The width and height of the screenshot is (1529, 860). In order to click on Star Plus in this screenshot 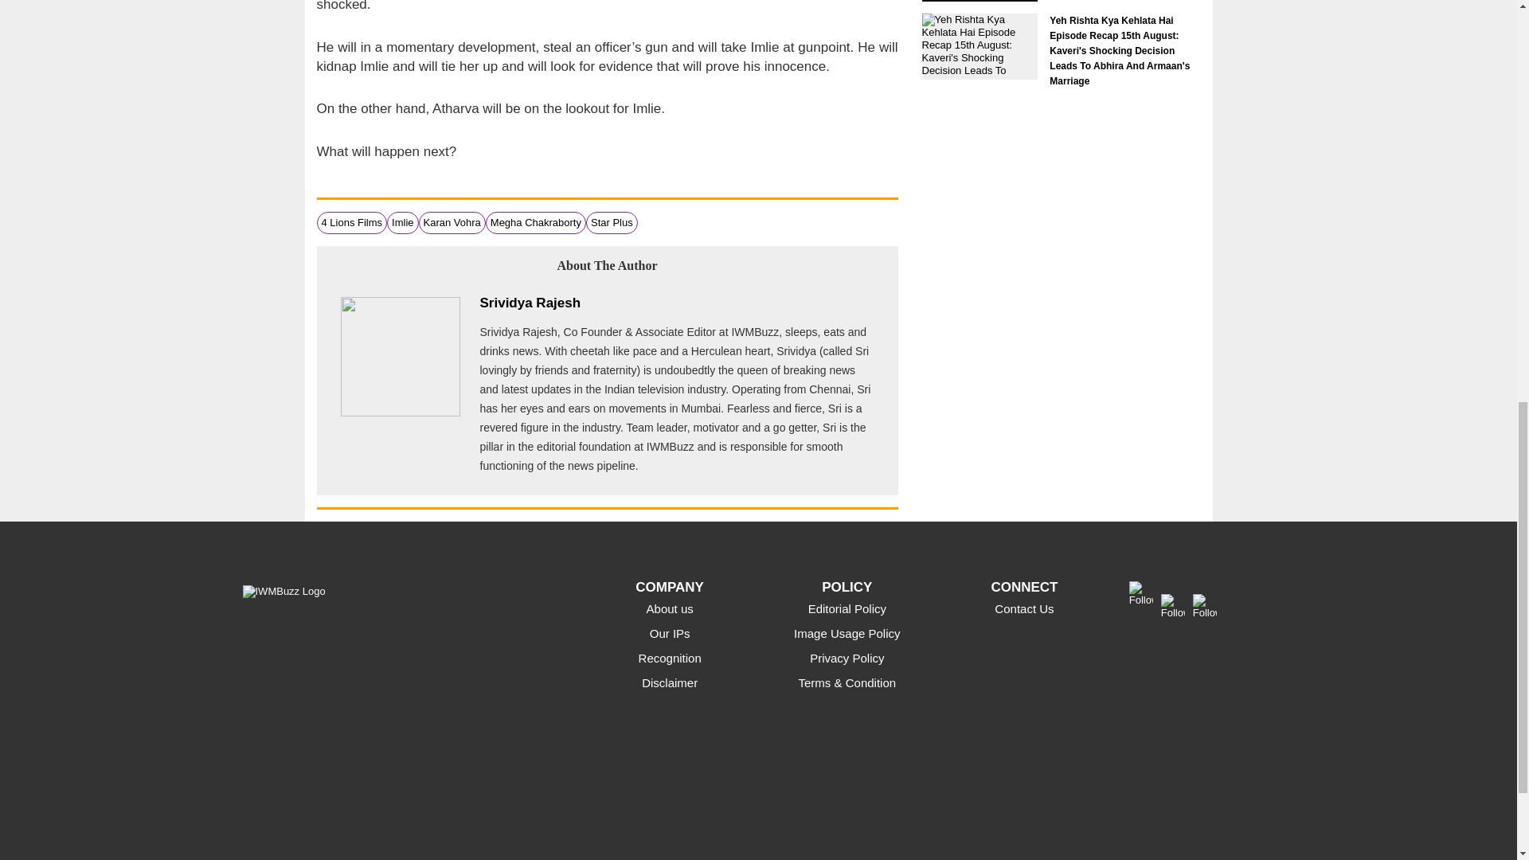, I will do `click(612, 223)`.